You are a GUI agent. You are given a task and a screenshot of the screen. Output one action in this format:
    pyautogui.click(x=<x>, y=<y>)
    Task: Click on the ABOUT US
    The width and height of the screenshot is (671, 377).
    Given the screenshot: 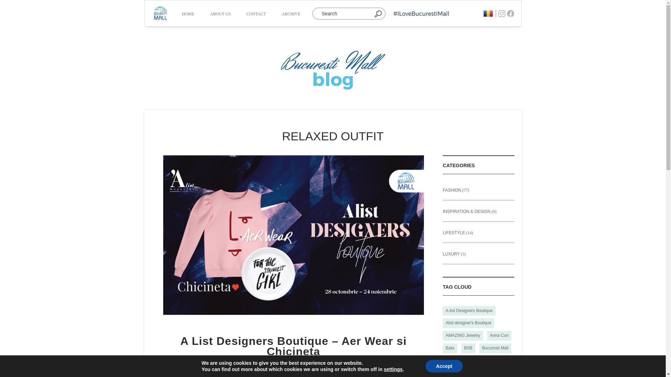 What is the action you would take?
    pyautogui.click(x=220, y=15)
    